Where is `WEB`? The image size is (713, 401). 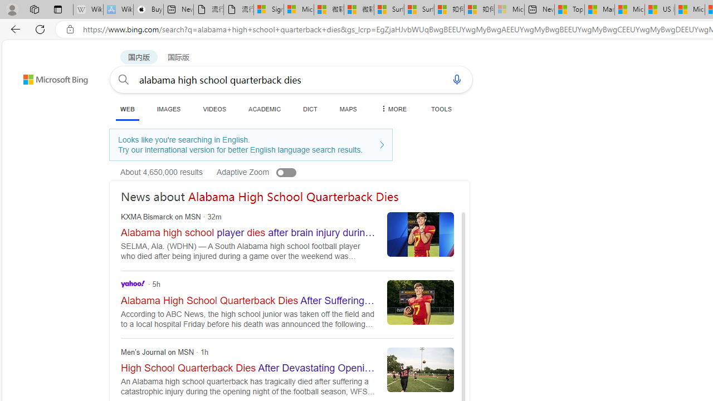 WEB is located at coordinates (127, 109).